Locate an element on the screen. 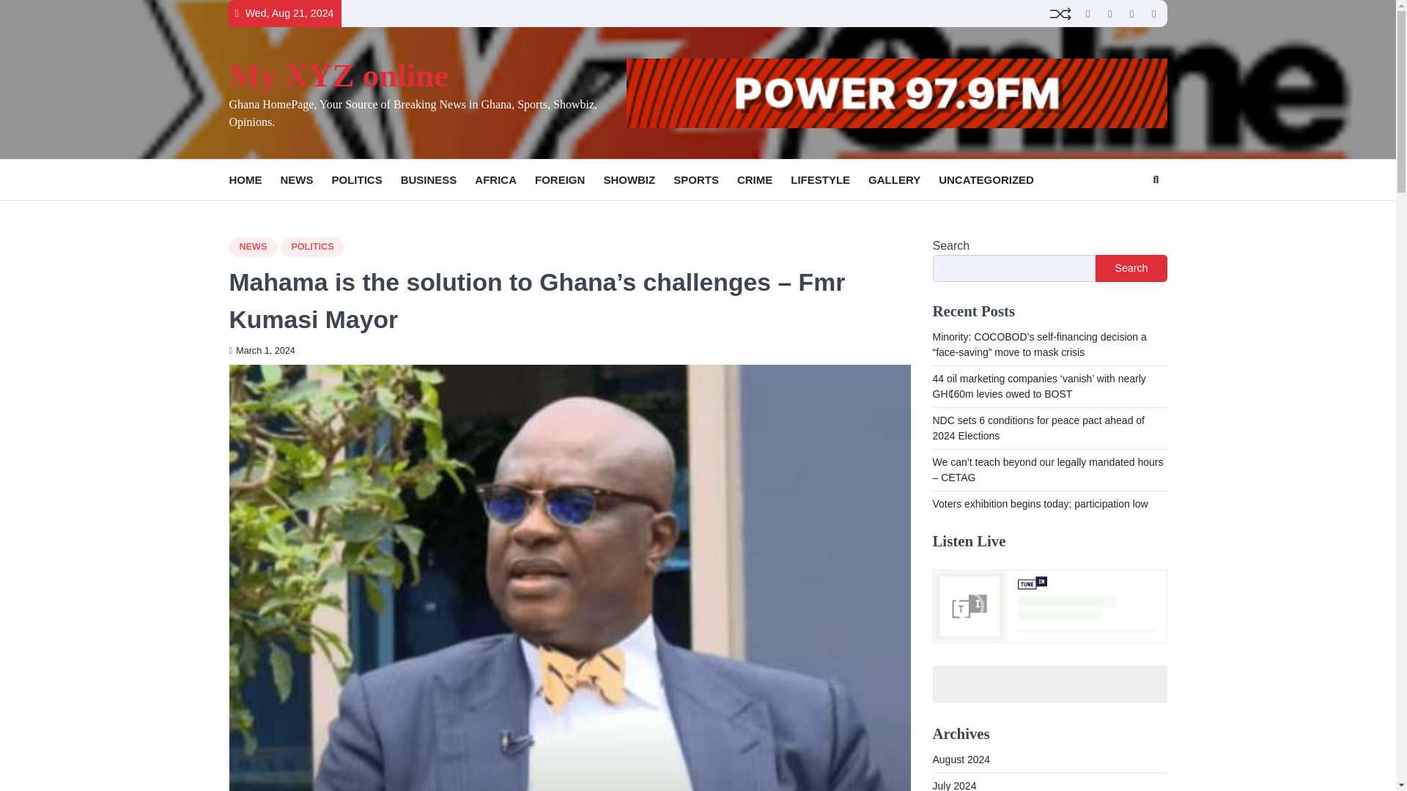 Image resolution: width=1407 pixels, height=791 pixels. NEWS is located at coordinates (252, 248).